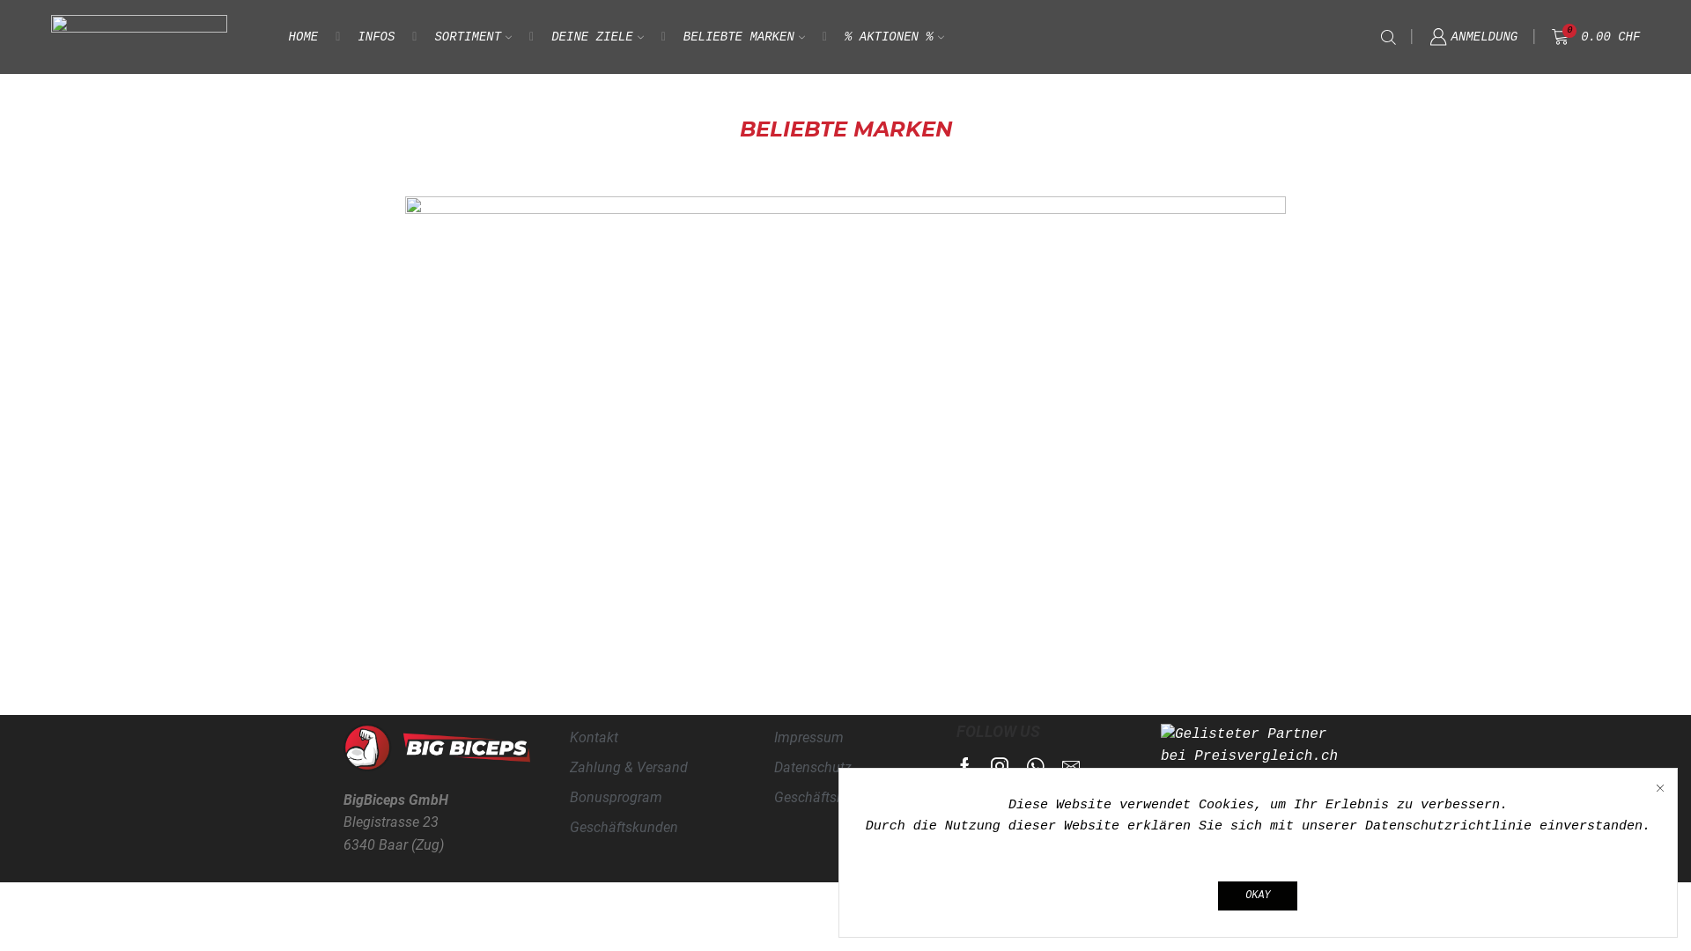 The height and width of the screenshot is (951, 1691). Describe the element at coordinates (304, 37) in the screenshot. I see `HOME` at that location.